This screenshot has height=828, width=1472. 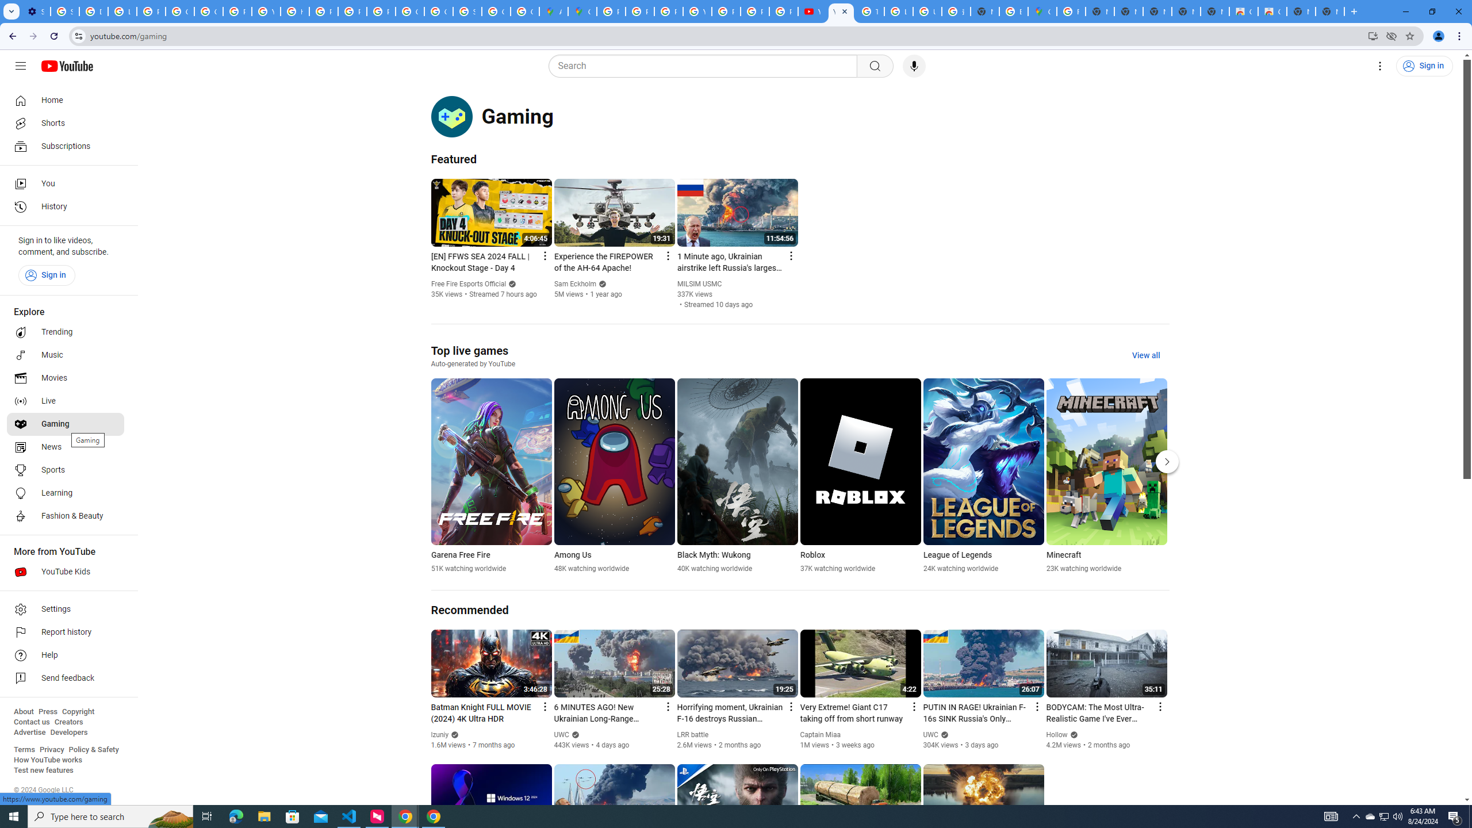 I want to click on Search with your voice, so click(x=914, y=66).